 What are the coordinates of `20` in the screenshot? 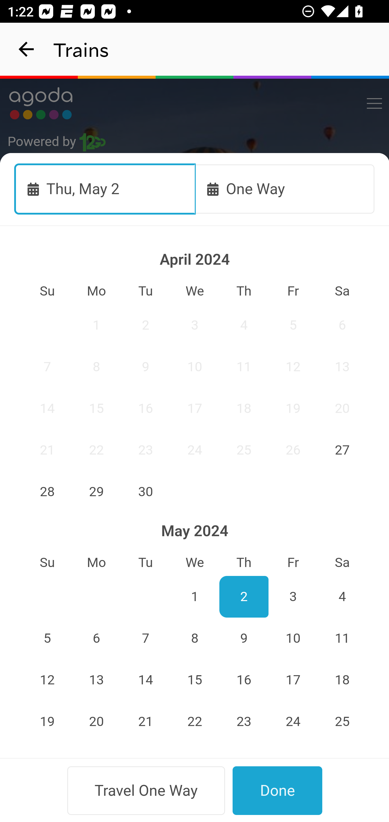 It's located at (343, 408).